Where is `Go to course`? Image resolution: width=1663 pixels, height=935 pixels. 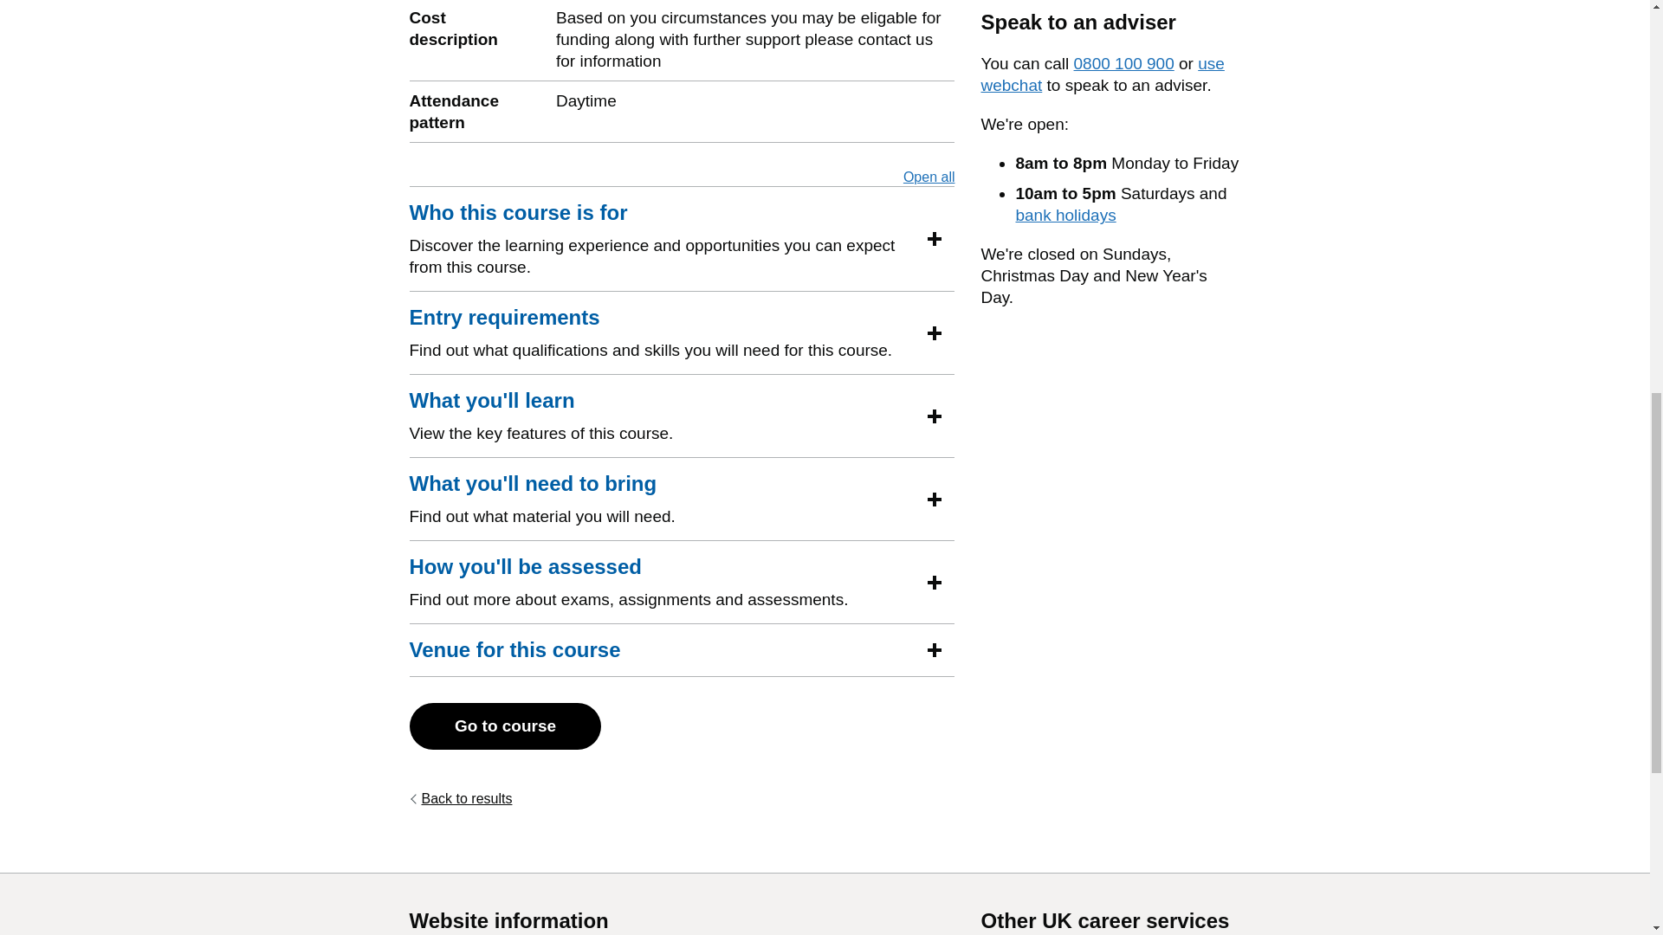
Go to course is located at coordinates (504, 726).